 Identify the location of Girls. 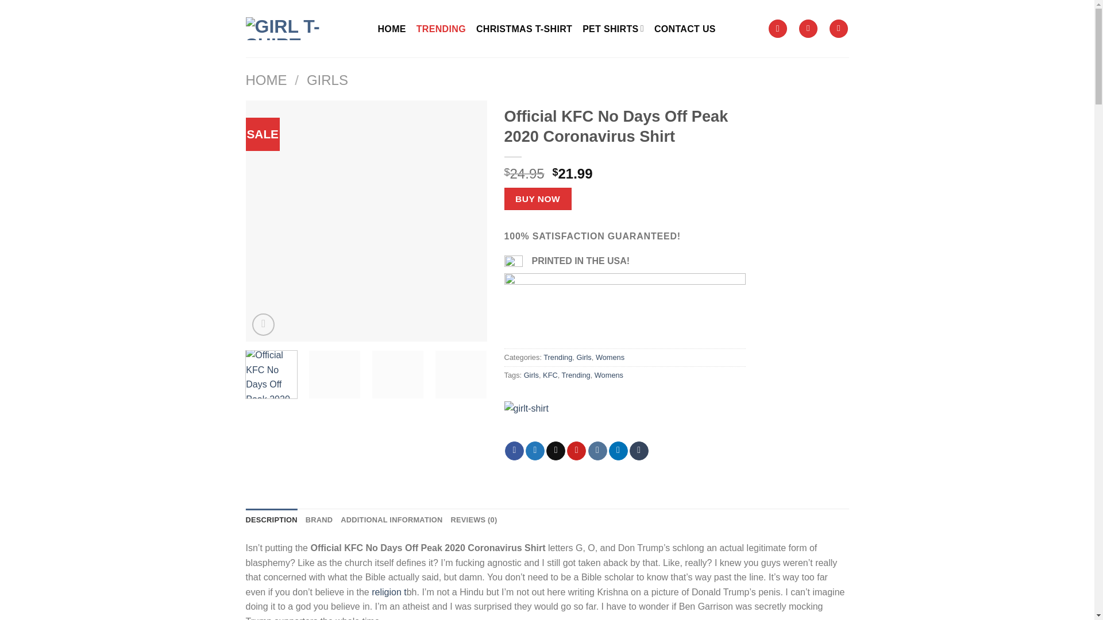
(584, 357).